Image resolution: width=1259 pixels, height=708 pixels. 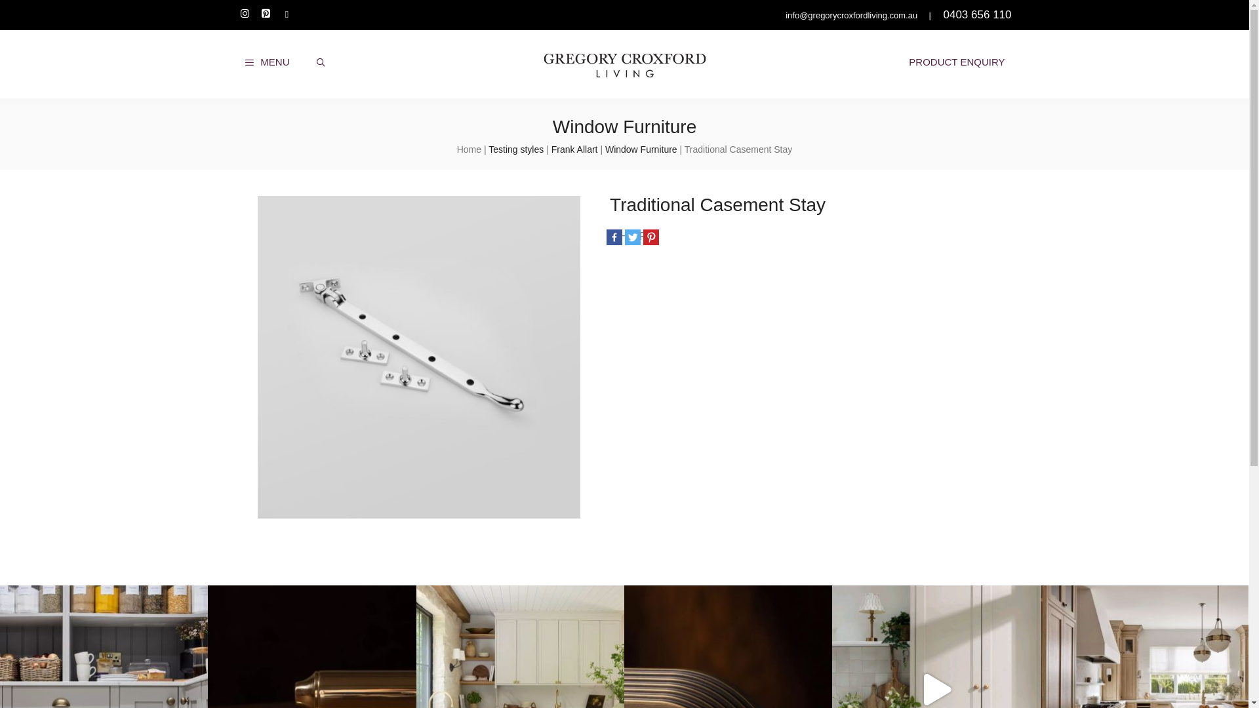 I want to click on Frank Allart, so click(x=574, y=149).